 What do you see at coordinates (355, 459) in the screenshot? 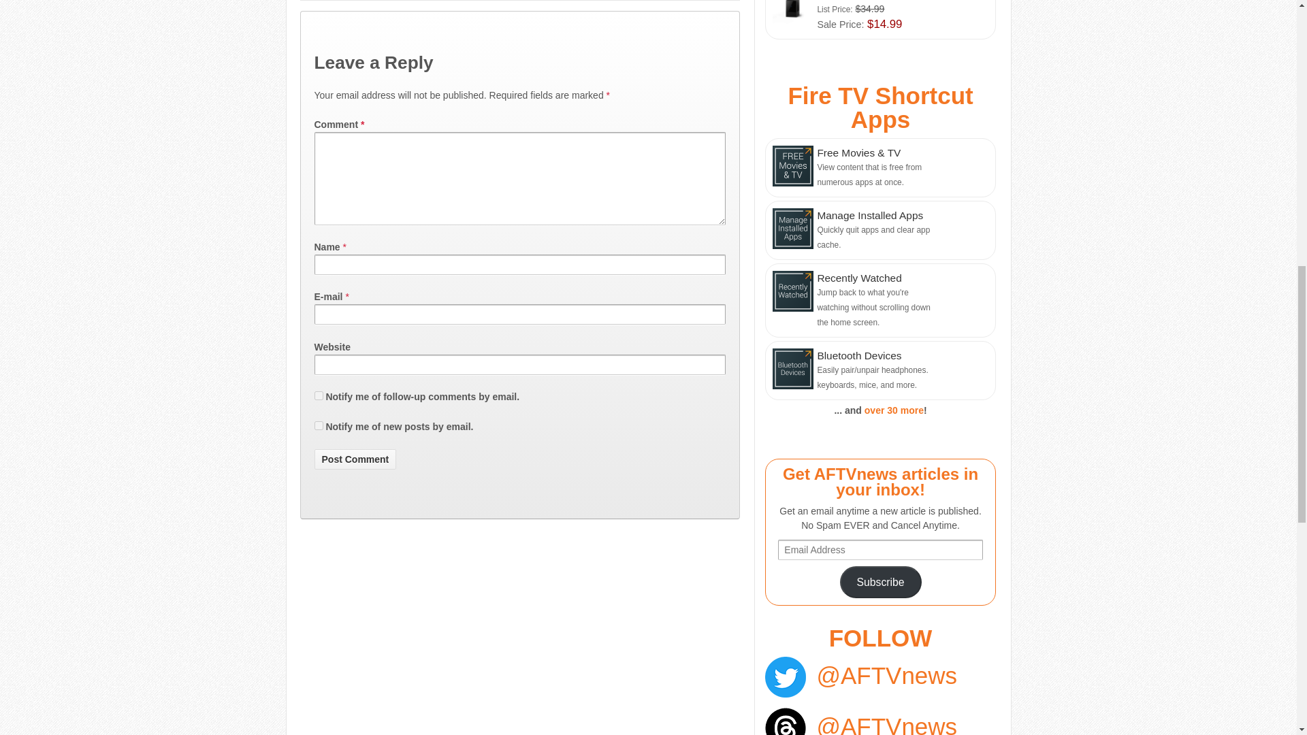
I see `Post Comment` at bounding box center [355, 459].